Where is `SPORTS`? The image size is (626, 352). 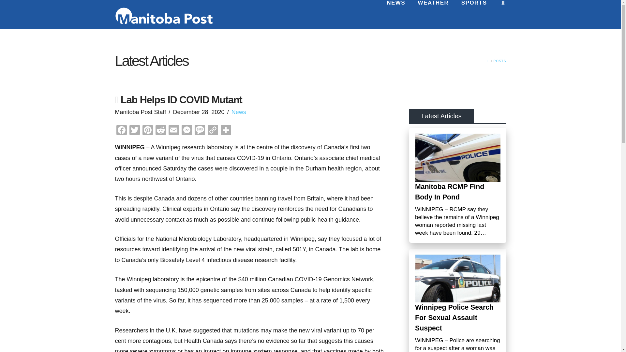
SPORTS is located at coordinates (474, 14).